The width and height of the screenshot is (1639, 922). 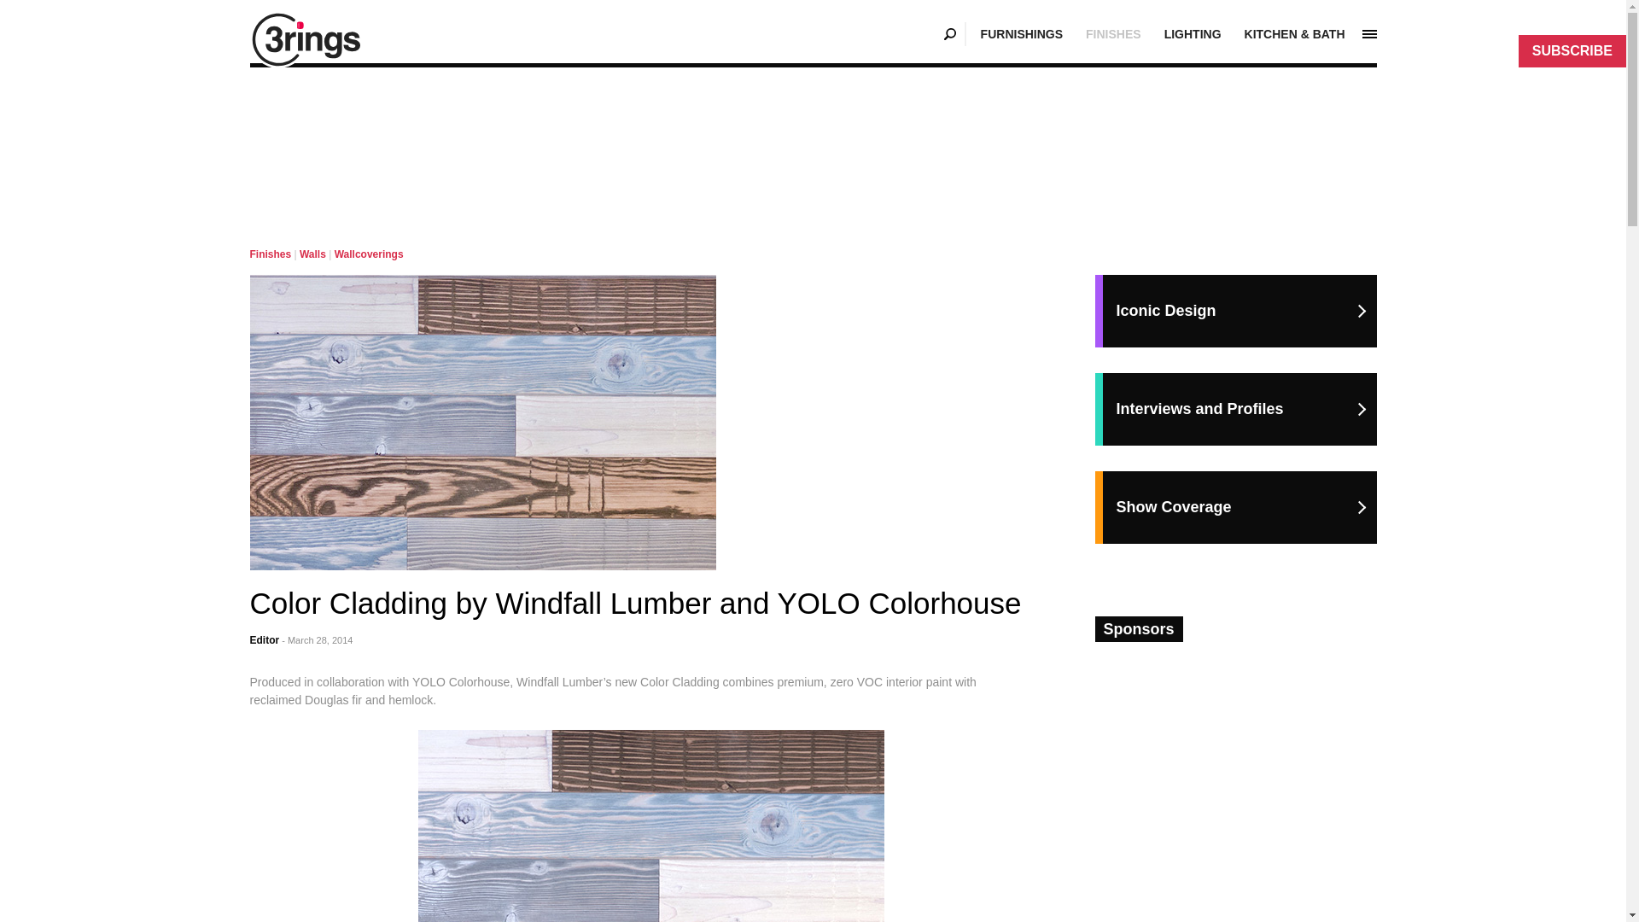 What do you see at coordinates (1113, 34) in the screenshot?
I see `FINISHES` at bounding box center [1113, 34].